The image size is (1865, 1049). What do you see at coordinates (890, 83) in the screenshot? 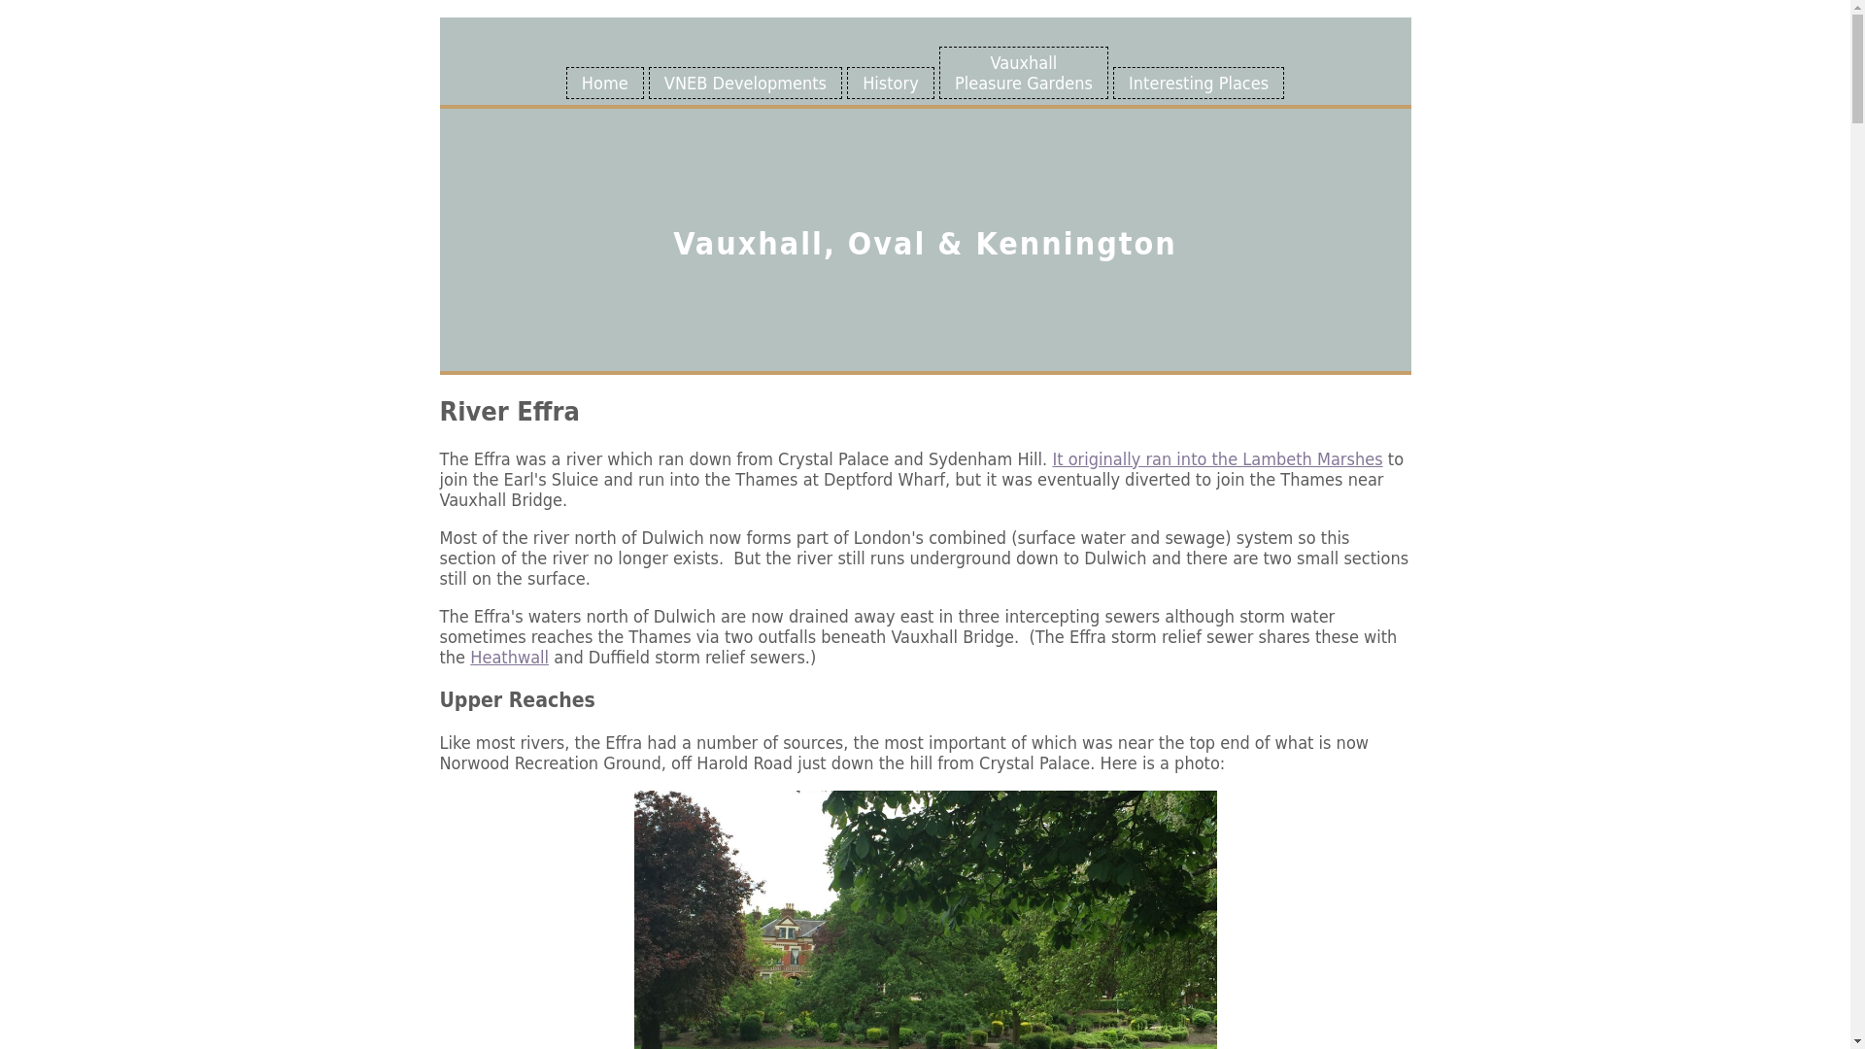
I see `History` at bounding box center [890, 83].